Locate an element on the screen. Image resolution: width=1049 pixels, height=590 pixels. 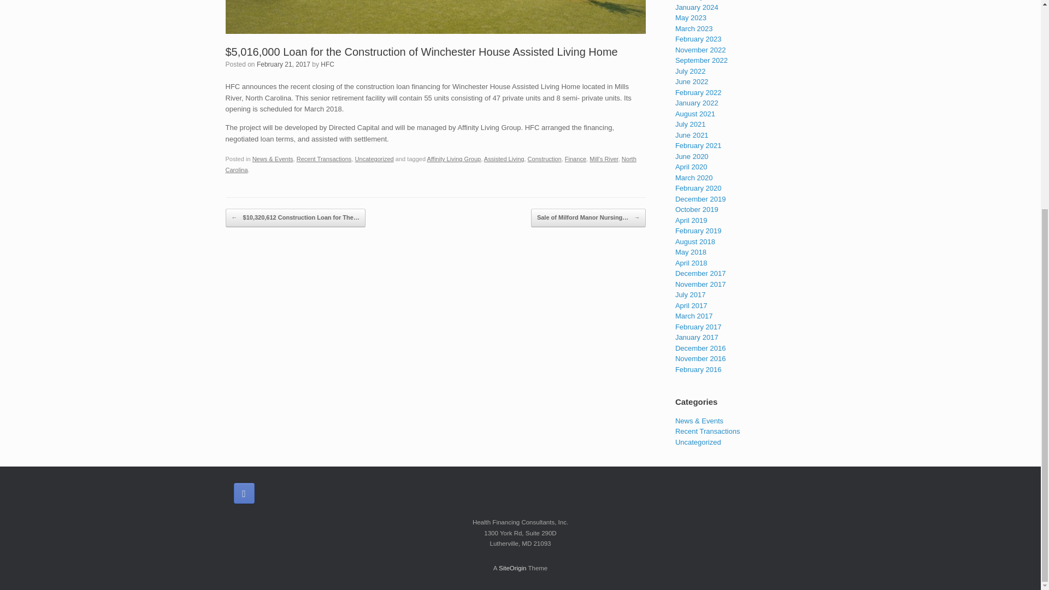
January 2022 is located at coordinates (697, 103).